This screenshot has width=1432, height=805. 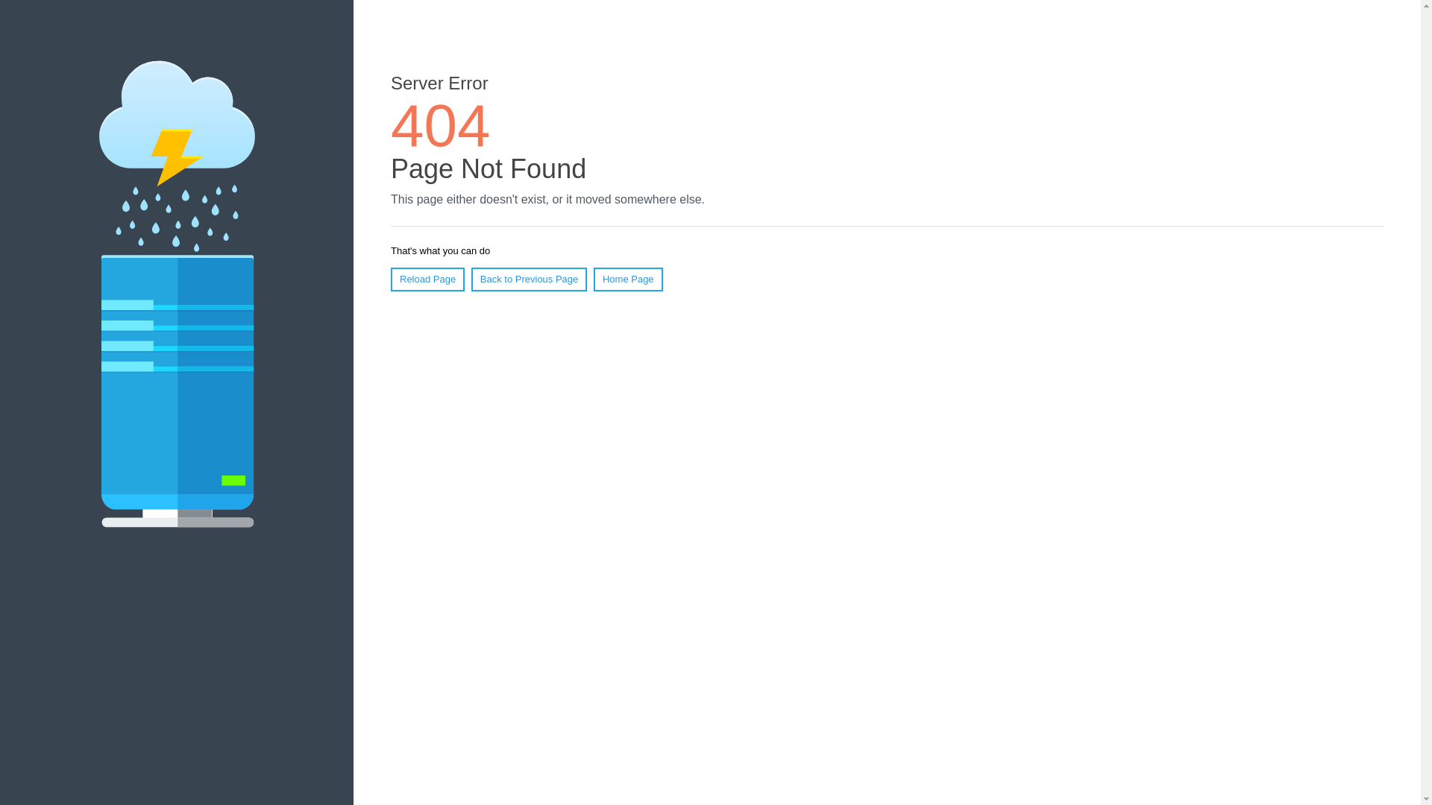 I want to click on Home Page, so click(x=628, y=280).